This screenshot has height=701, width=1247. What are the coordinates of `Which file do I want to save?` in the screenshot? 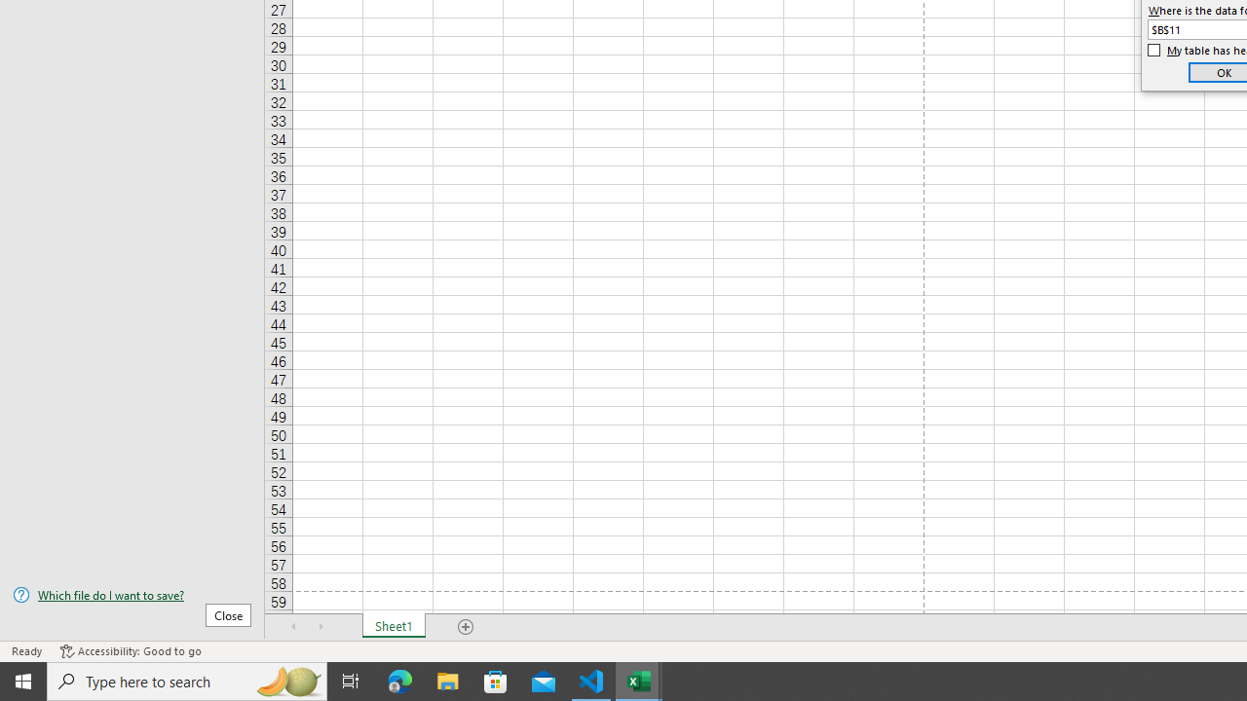 It's located at (132, 595).